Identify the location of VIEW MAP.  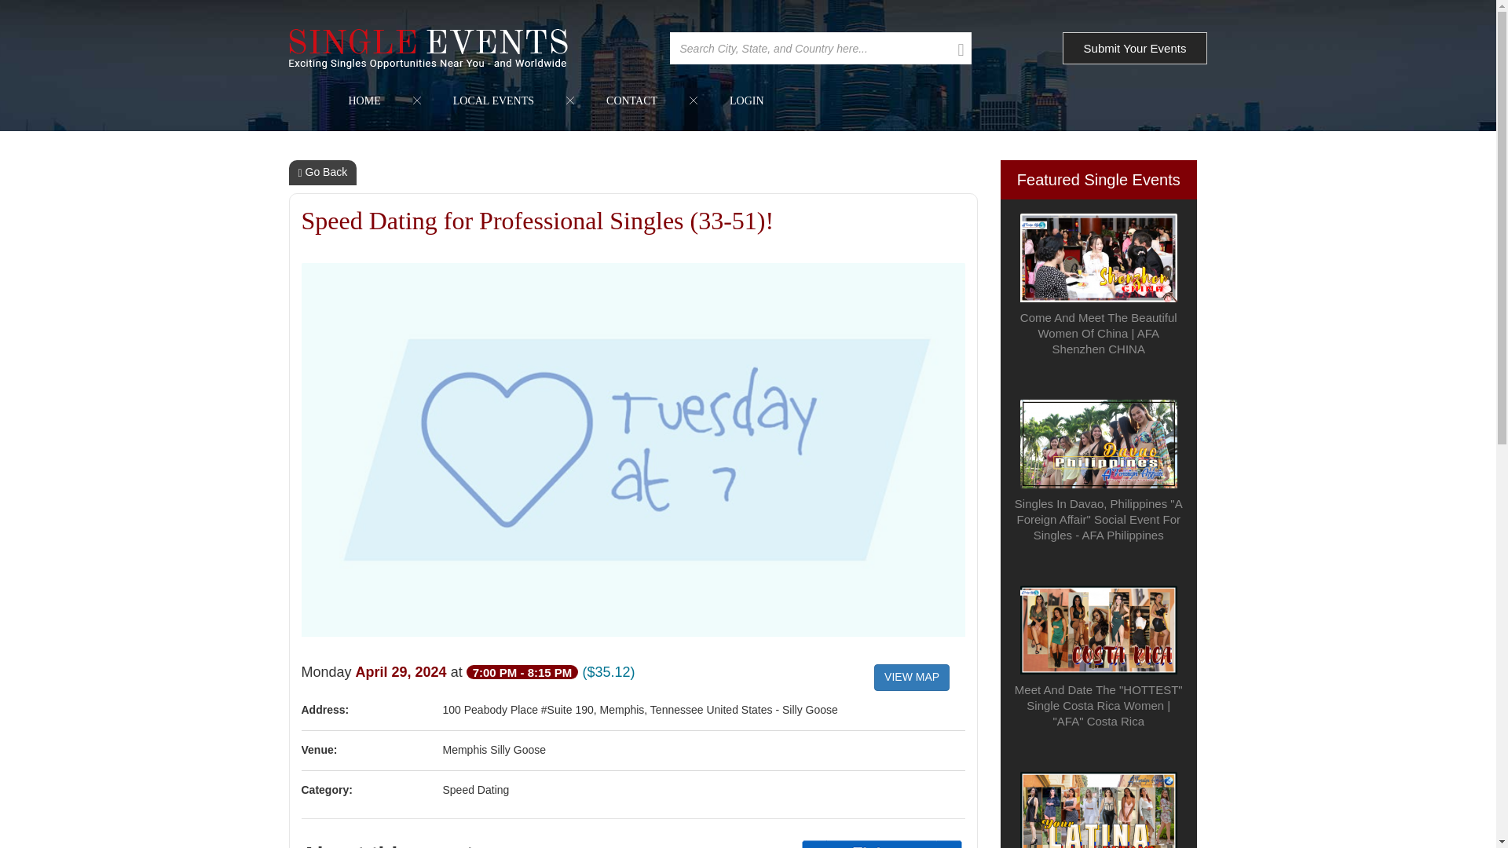
(912, 677).